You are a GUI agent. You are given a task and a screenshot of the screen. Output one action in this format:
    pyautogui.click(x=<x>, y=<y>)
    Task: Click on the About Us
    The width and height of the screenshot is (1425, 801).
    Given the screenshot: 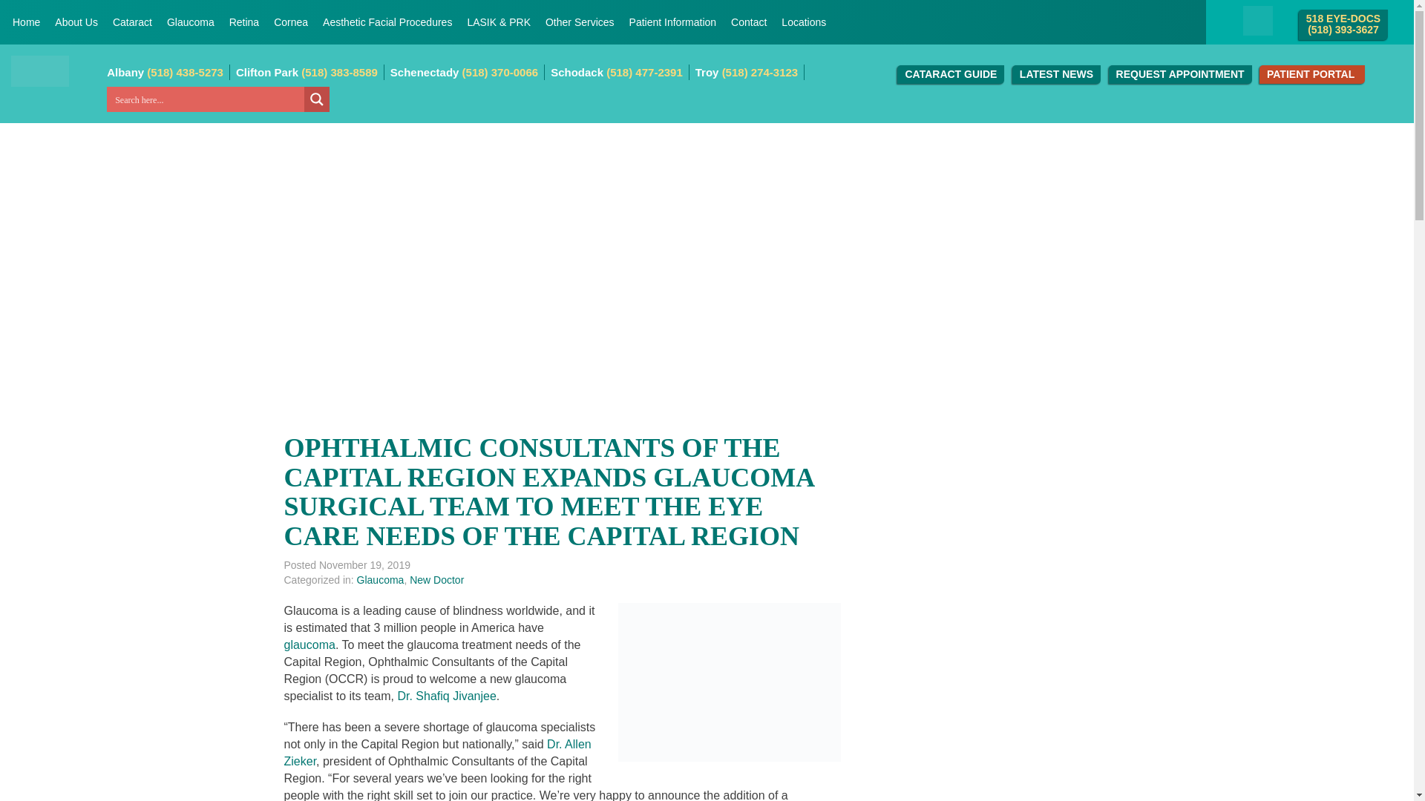 What is the action you would take?
    pyautogui.click(x=76, y=22)
    